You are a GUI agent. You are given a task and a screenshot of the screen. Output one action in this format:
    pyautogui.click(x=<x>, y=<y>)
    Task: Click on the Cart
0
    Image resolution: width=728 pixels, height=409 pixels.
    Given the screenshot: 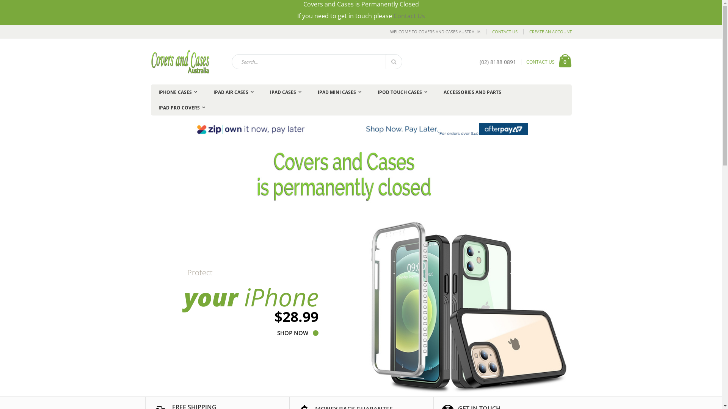 What is the action you would take?
    pyautogui.click(x=565, y=62)
    